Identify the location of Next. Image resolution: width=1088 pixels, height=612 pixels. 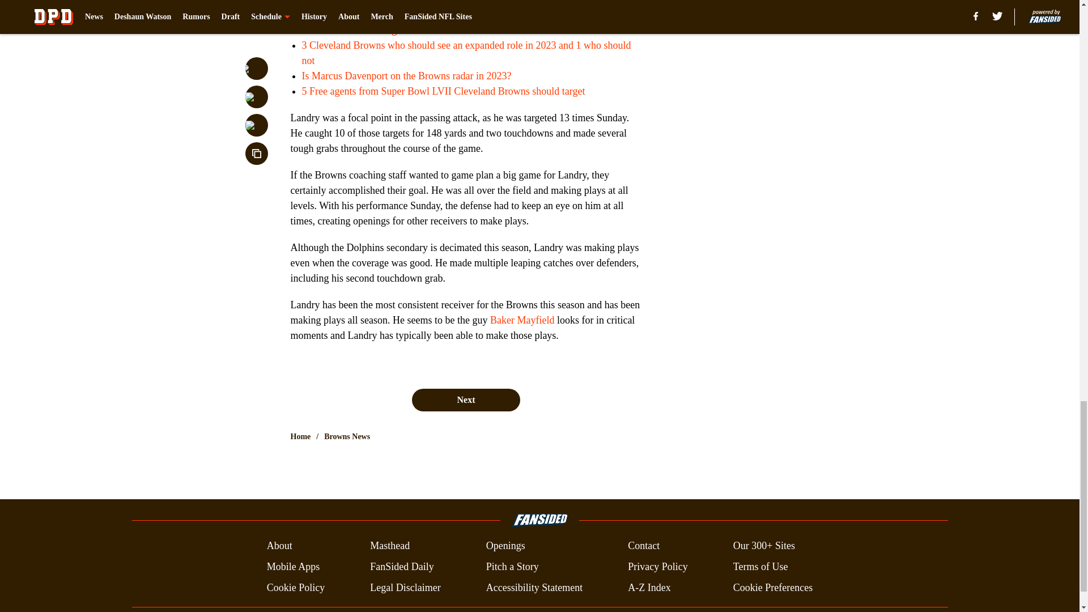
(465, 399).